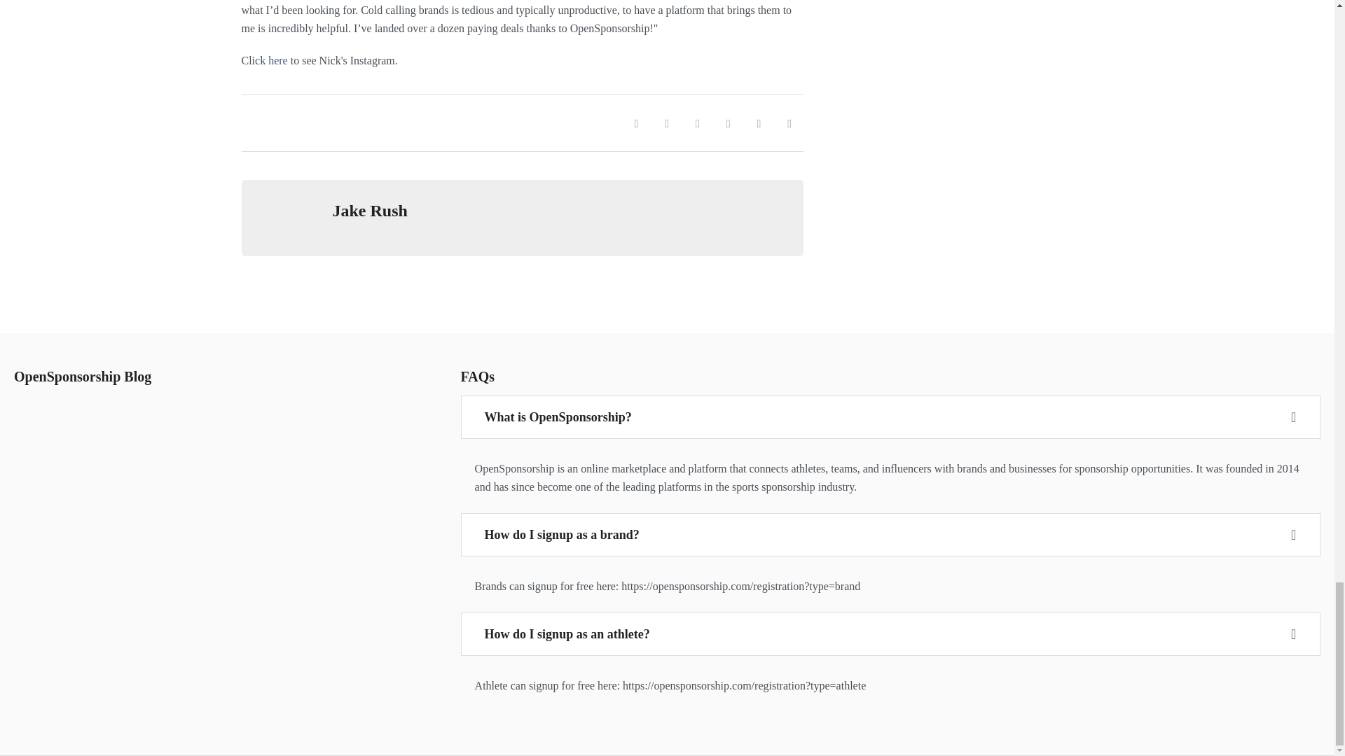 The image size is (1345, 756). I want to click on Whatsapp, so click(697, 122).